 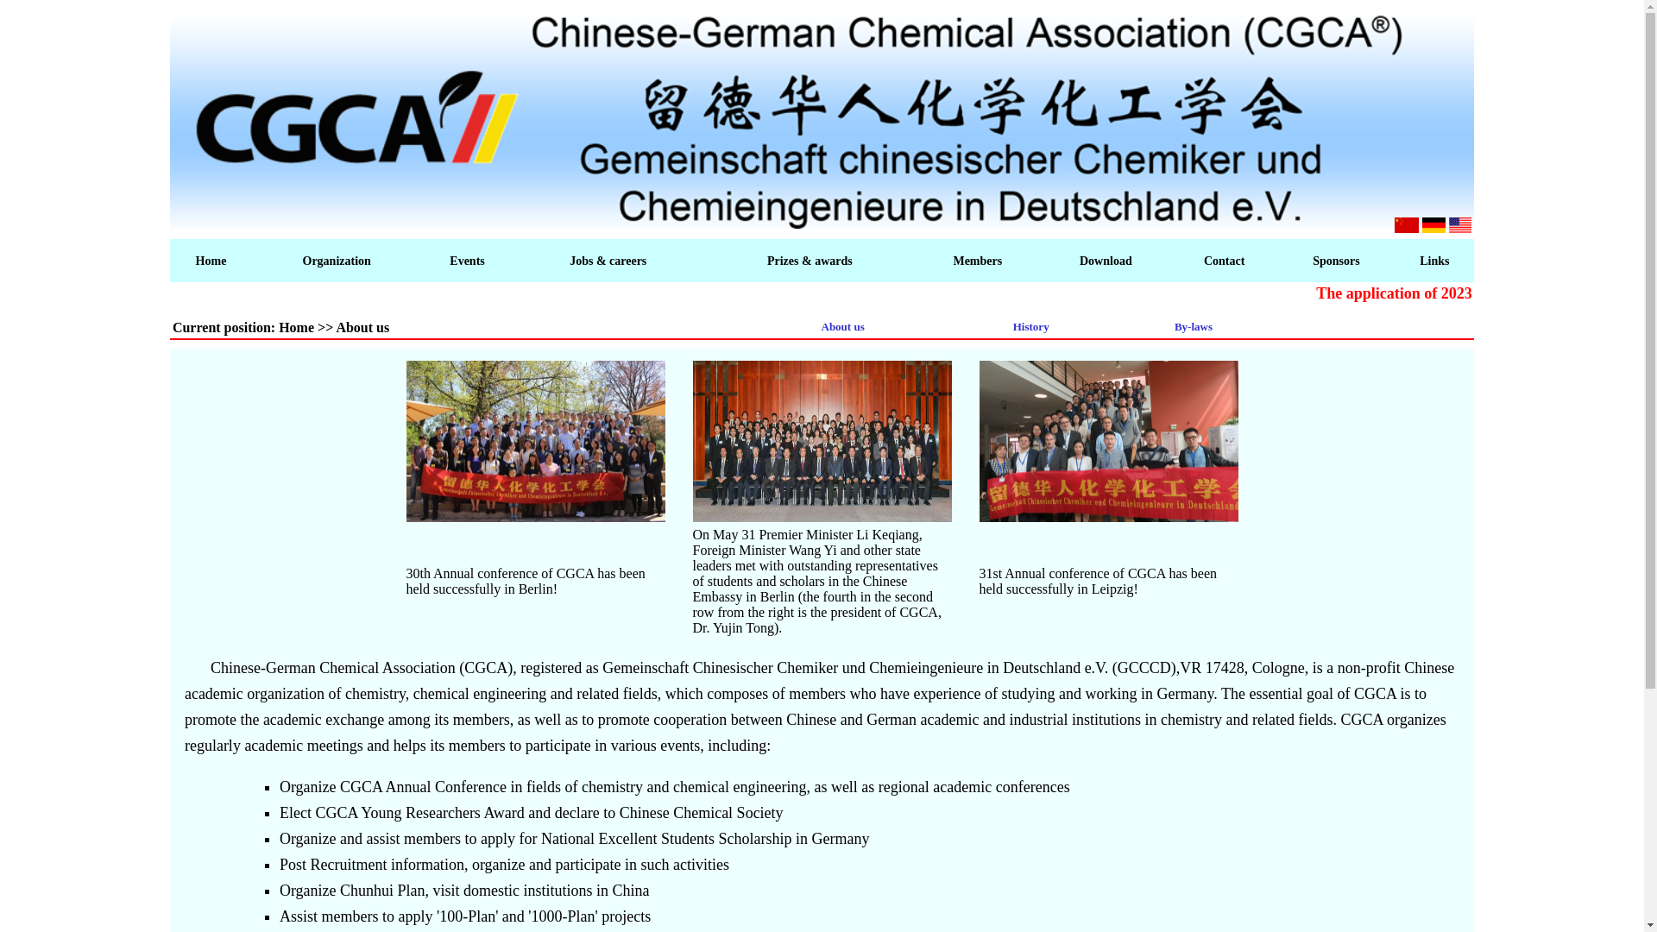 What do you see at coordinates (1194, 326) in the screenshot?
I see `By-laws` at bounding box center [1194, 326].